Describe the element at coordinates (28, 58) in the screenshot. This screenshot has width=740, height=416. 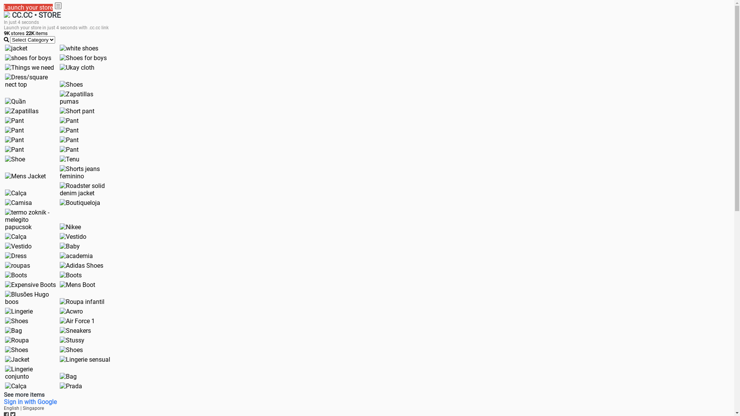
I see `shoes for boys` at that location.